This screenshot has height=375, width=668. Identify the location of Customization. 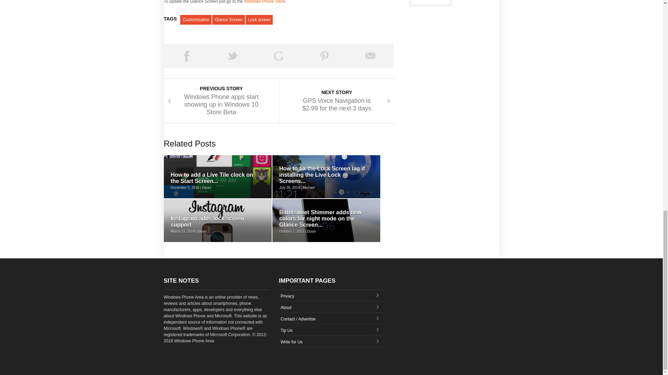
(196, 20).